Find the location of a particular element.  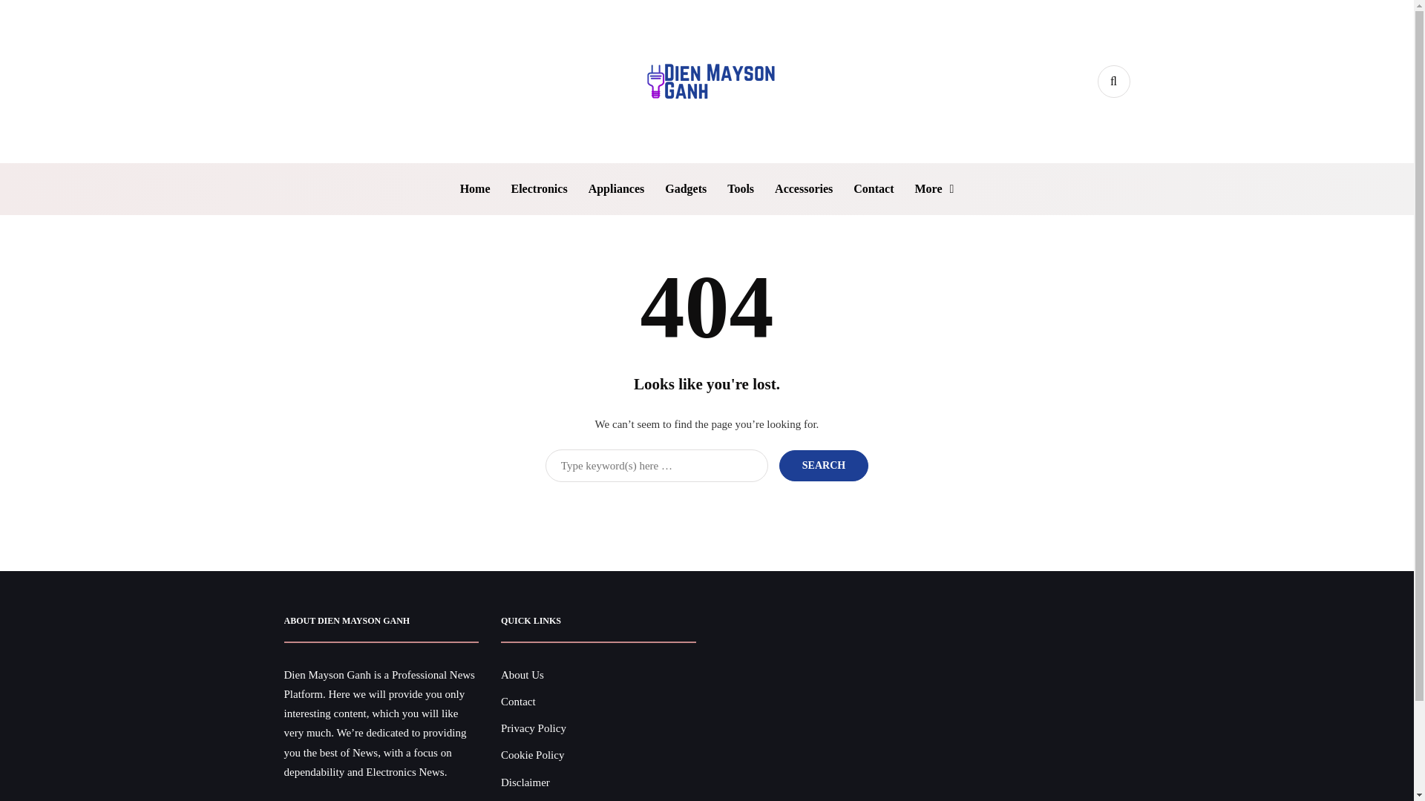

Disclaimer is located at coordinates (525, 782).